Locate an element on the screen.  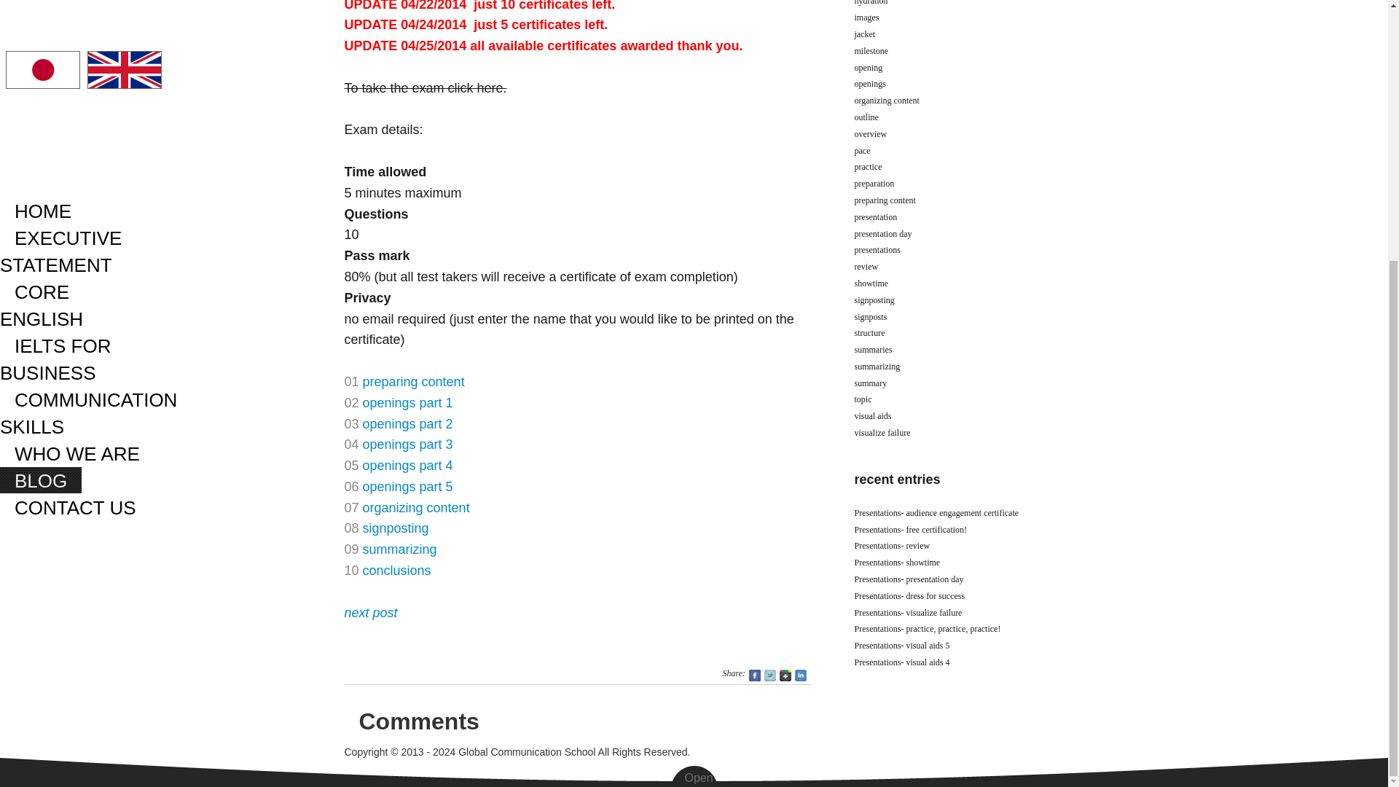
Facebook is located at coordinates (755, 676).